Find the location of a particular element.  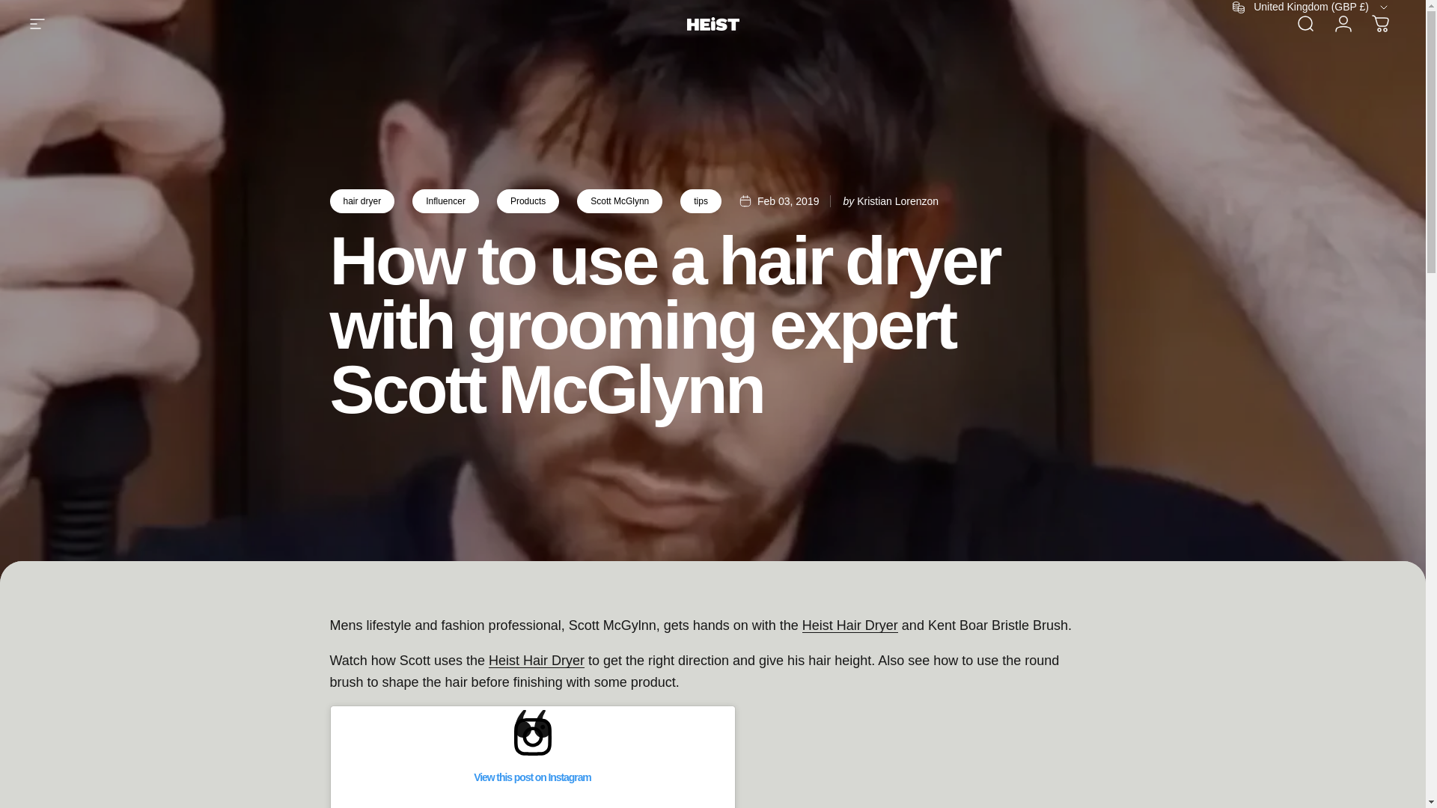

Facebook is located at coordinates (43, 7).